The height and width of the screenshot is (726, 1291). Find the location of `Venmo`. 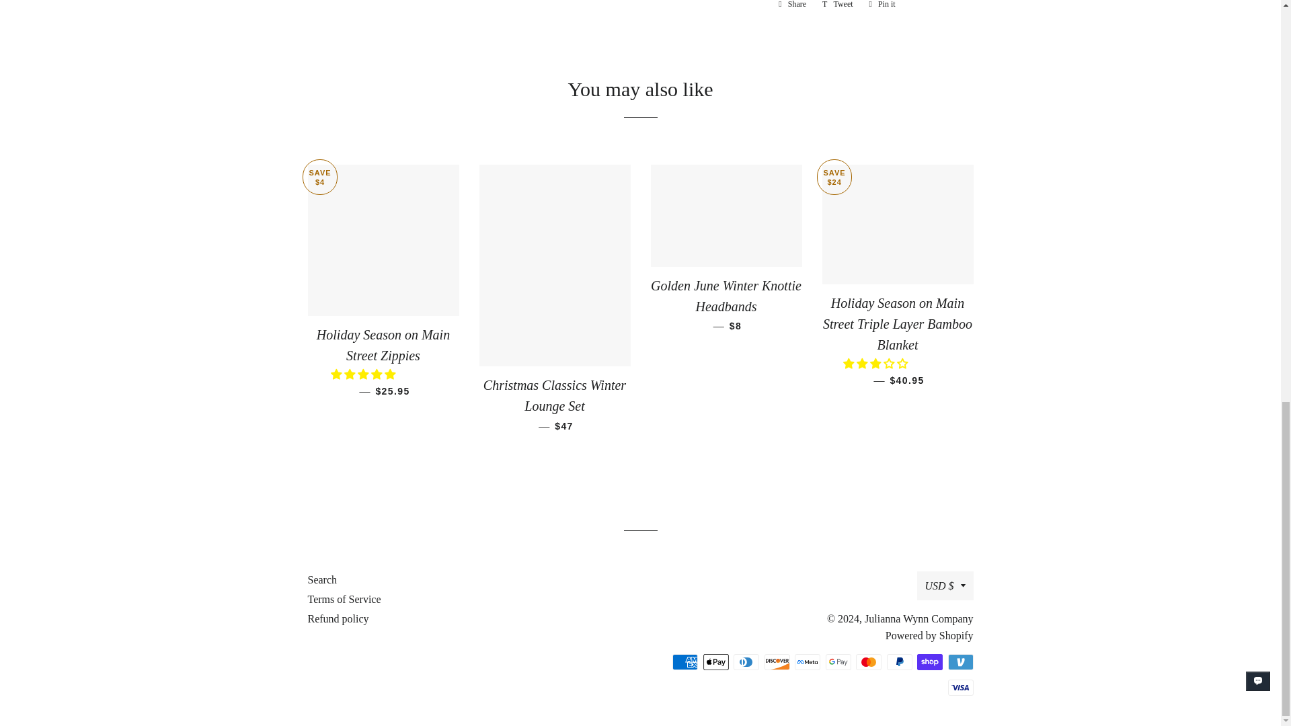

Venmo is located at coordinates (960, 661).